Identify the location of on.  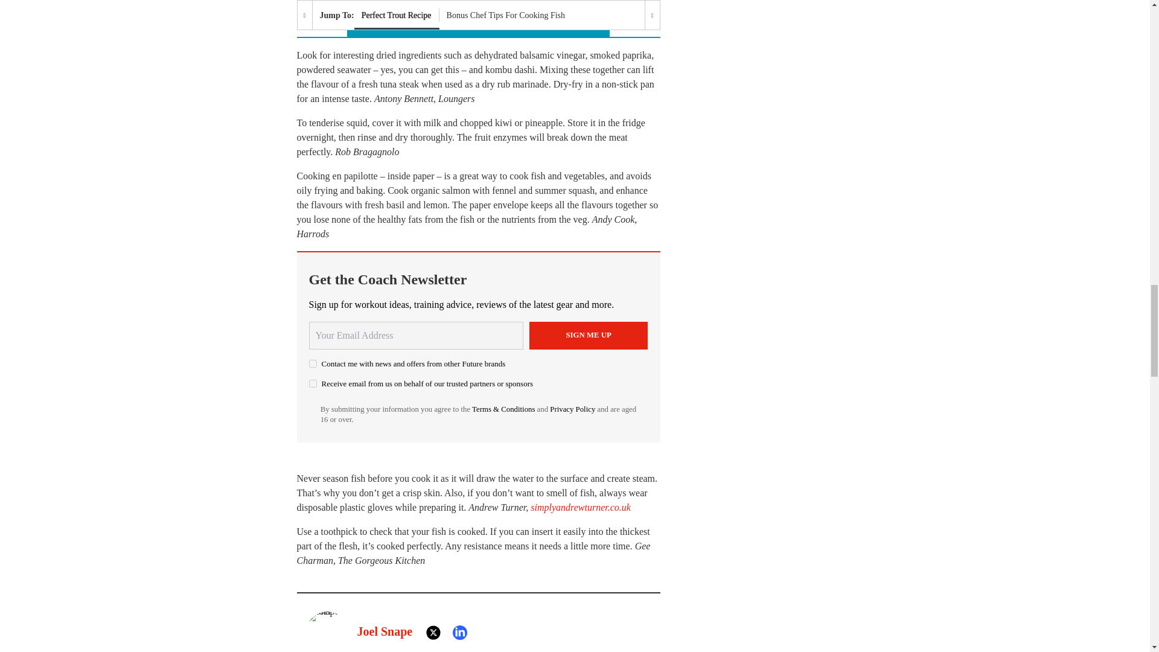
(313, 363).